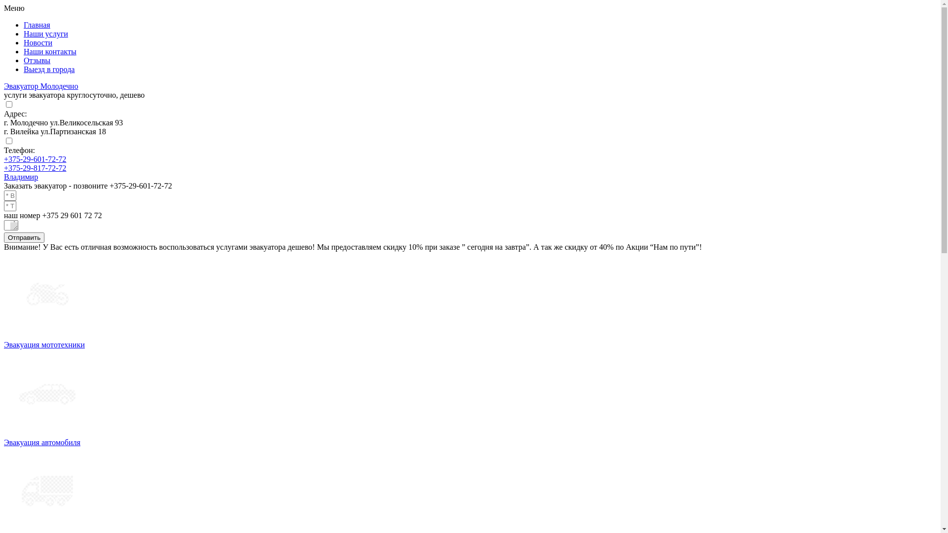 The height and width of the screenshot is (533, 948). I want to click on +375-29-601-72-72, so click(35, 159).